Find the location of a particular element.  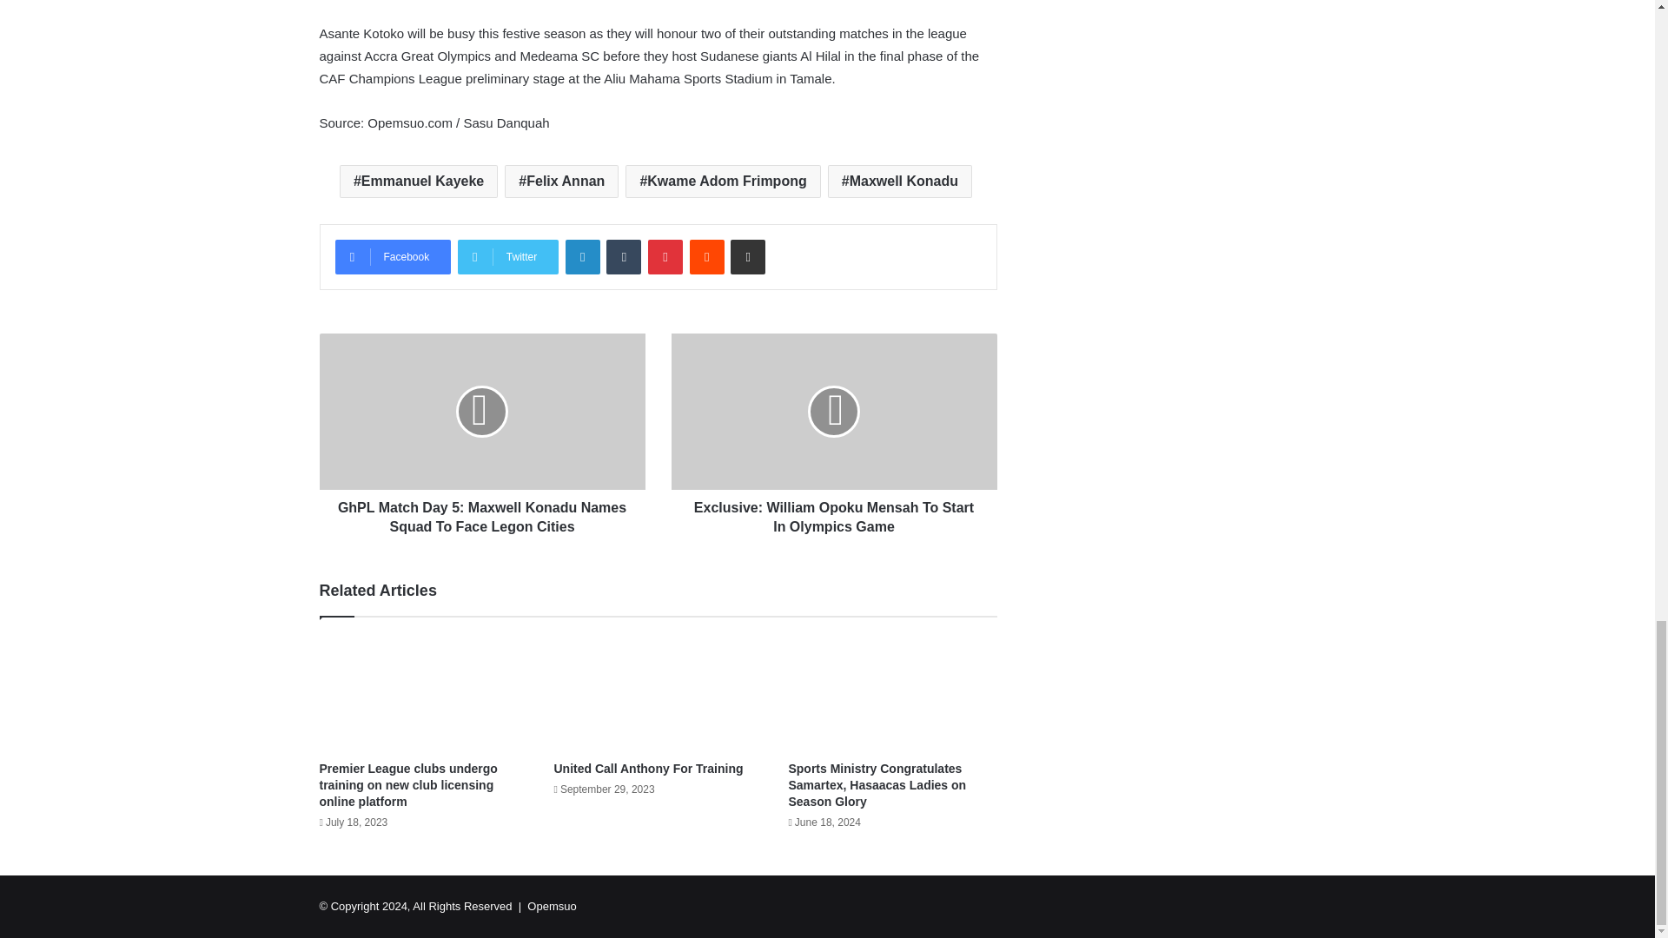

LinkedIn is located at coordinates (582, 257).